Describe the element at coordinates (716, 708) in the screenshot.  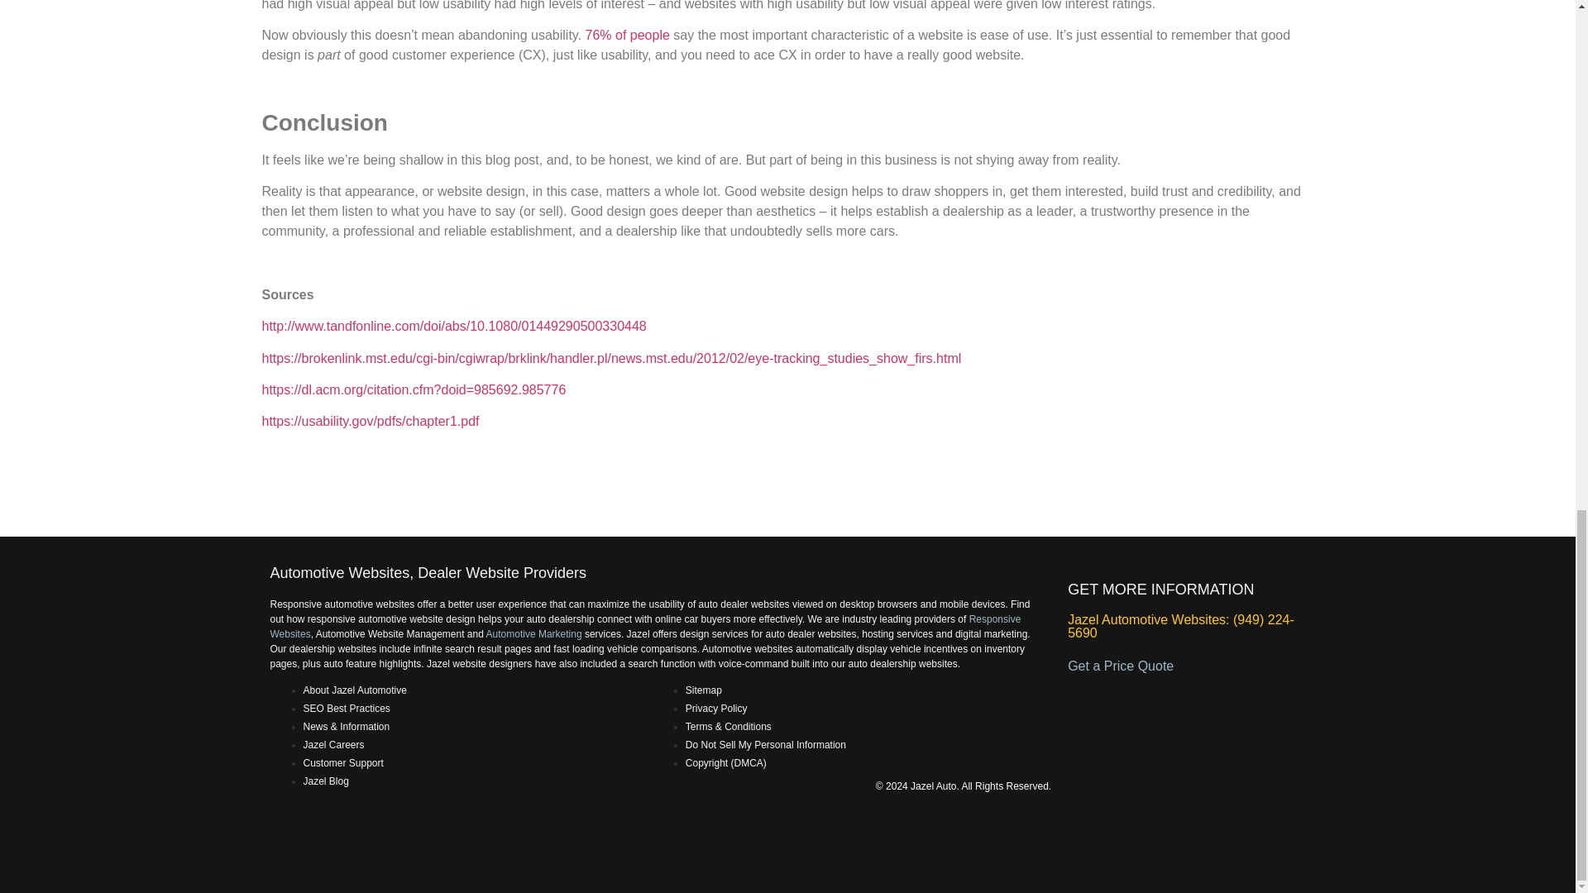
I see `Privacy Policy` at that location.